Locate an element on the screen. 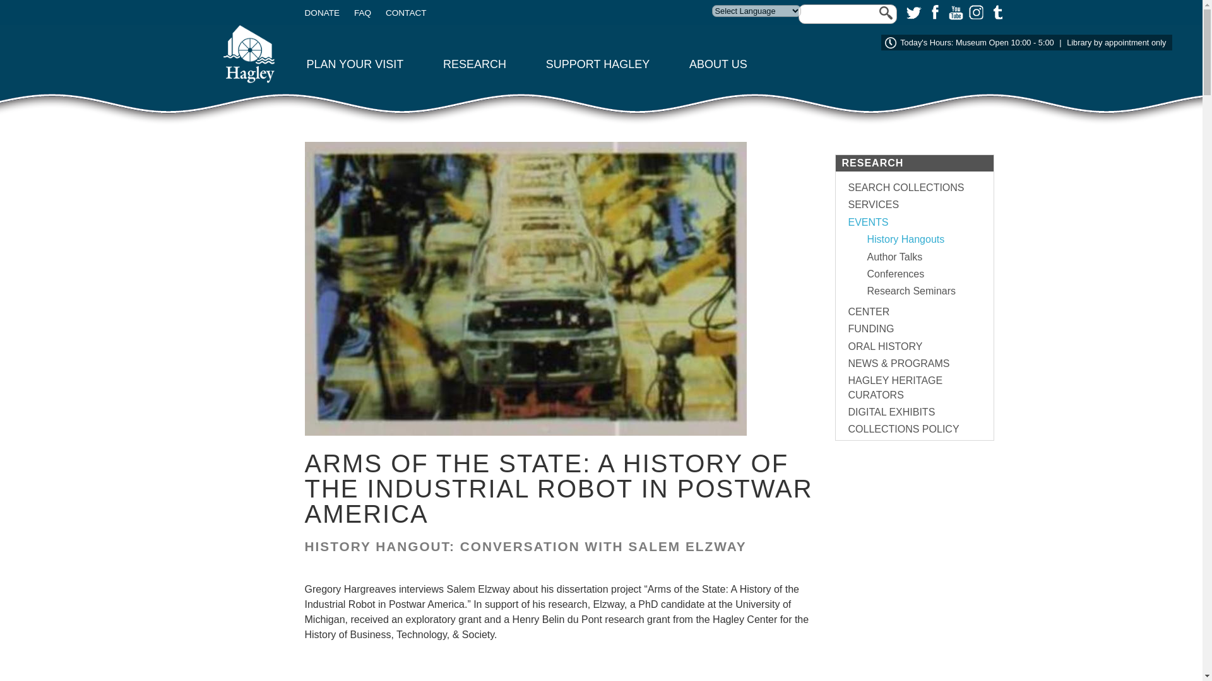  Enter the terms you wish to search for. is located at coordinates (847, 14).